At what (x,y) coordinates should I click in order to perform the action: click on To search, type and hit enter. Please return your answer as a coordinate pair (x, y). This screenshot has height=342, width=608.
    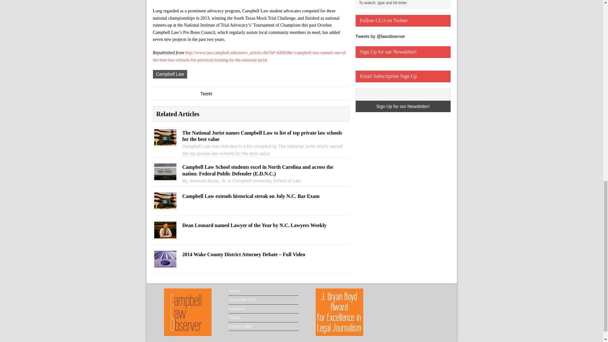
    Looking at the image, I should click on (404, 3).